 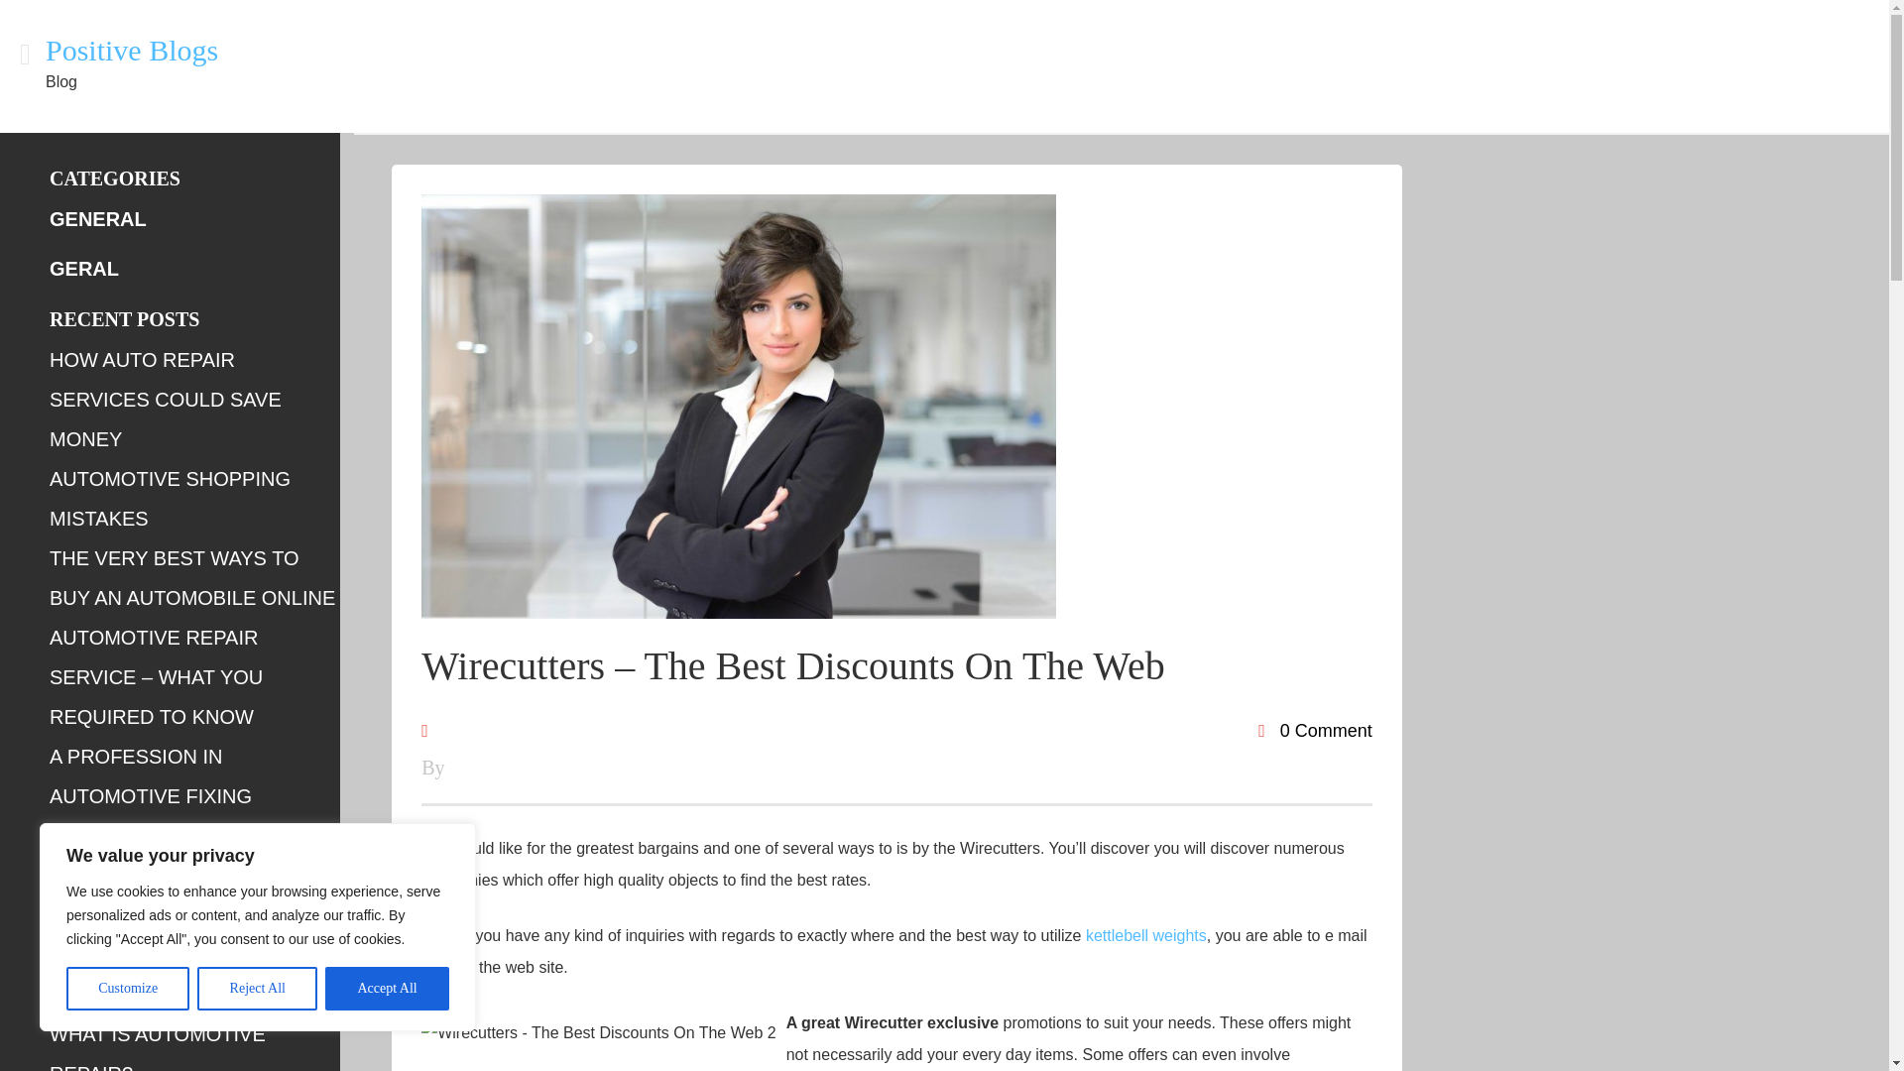 What do you see at coordinates (1146, 935) in the screenshot?
I see `kettlebell weights` at bounding box center [1146, 935].